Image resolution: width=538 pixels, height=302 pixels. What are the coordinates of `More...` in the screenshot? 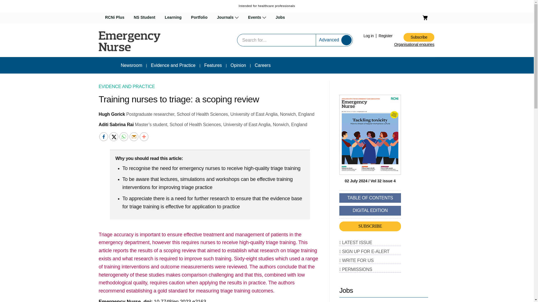 It's located at (144, 137).